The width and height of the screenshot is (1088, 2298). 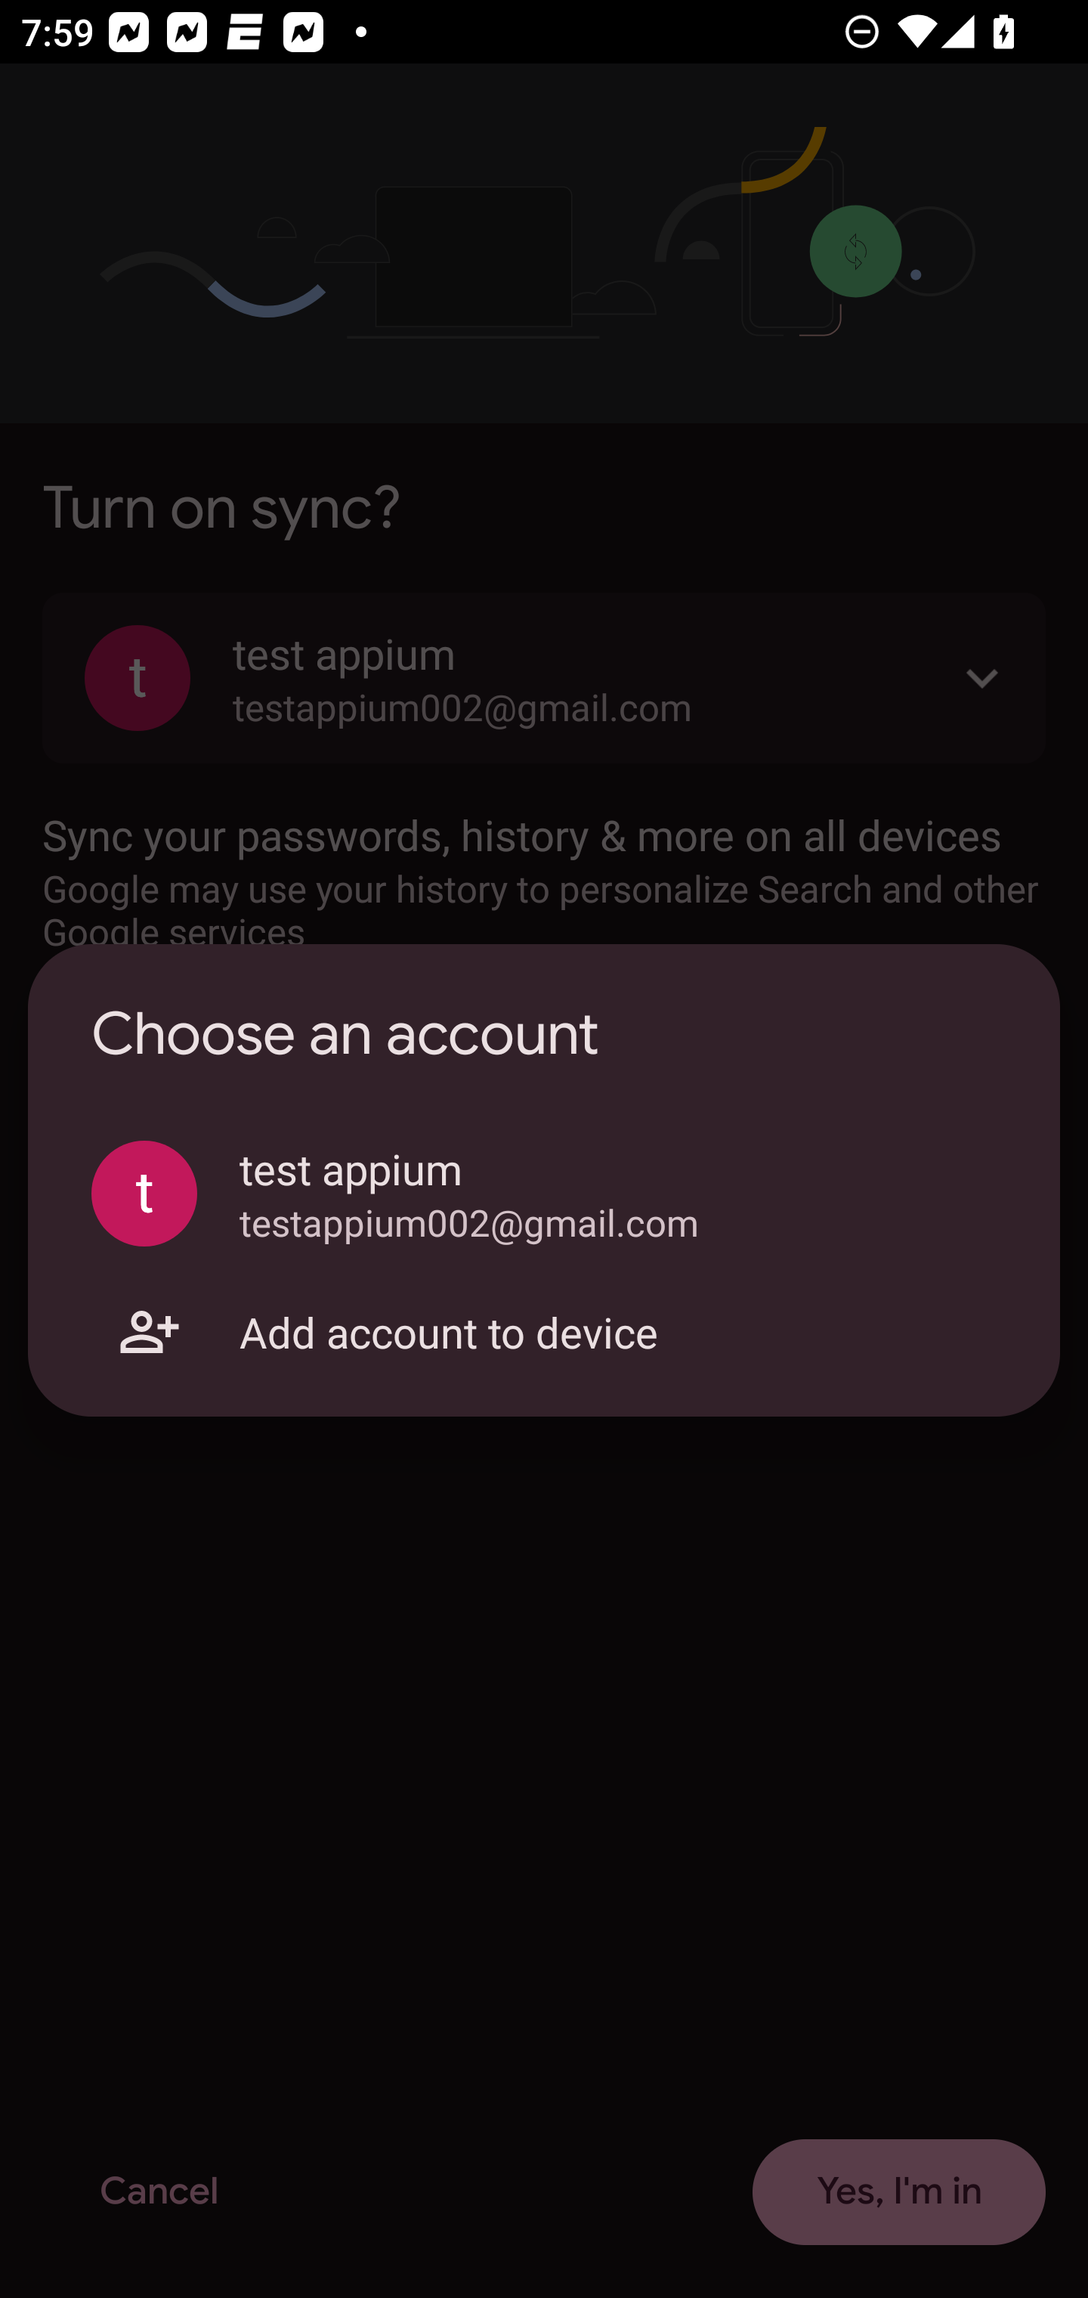 What do you see at coordinates (544, 1332) in the screenshot?
I see `Add account to device` at bounding box center [544, 1332].